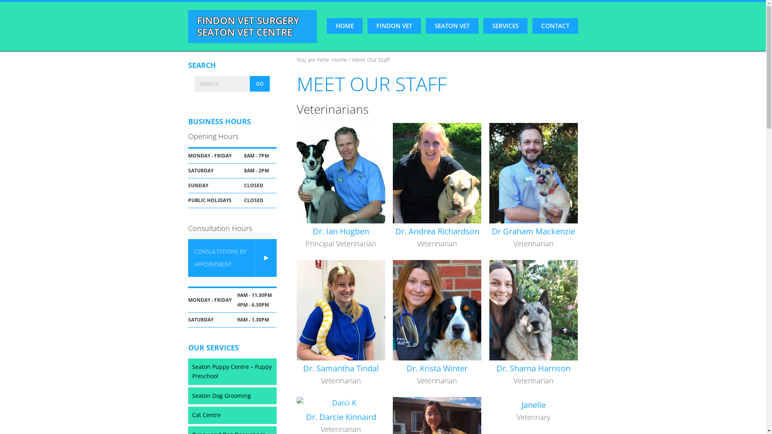 The image size is (772, 434). I want to click on CONTACT, so click(555, 26).